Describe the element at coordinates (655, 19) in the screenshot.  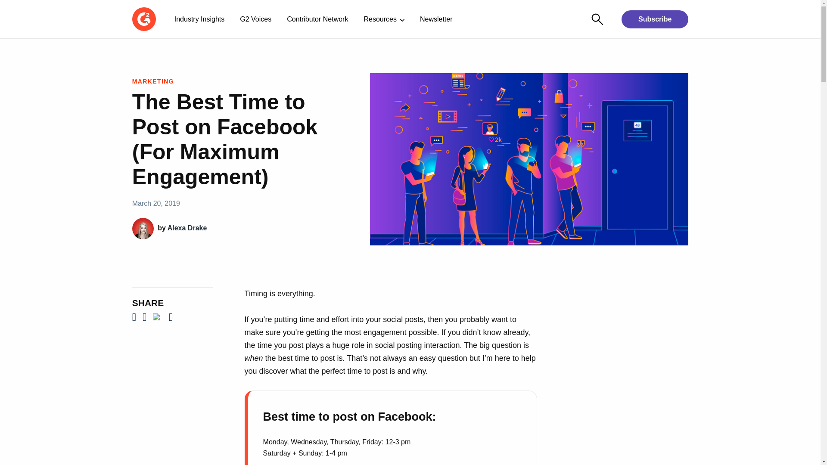
I see `Subscribe` at that location.